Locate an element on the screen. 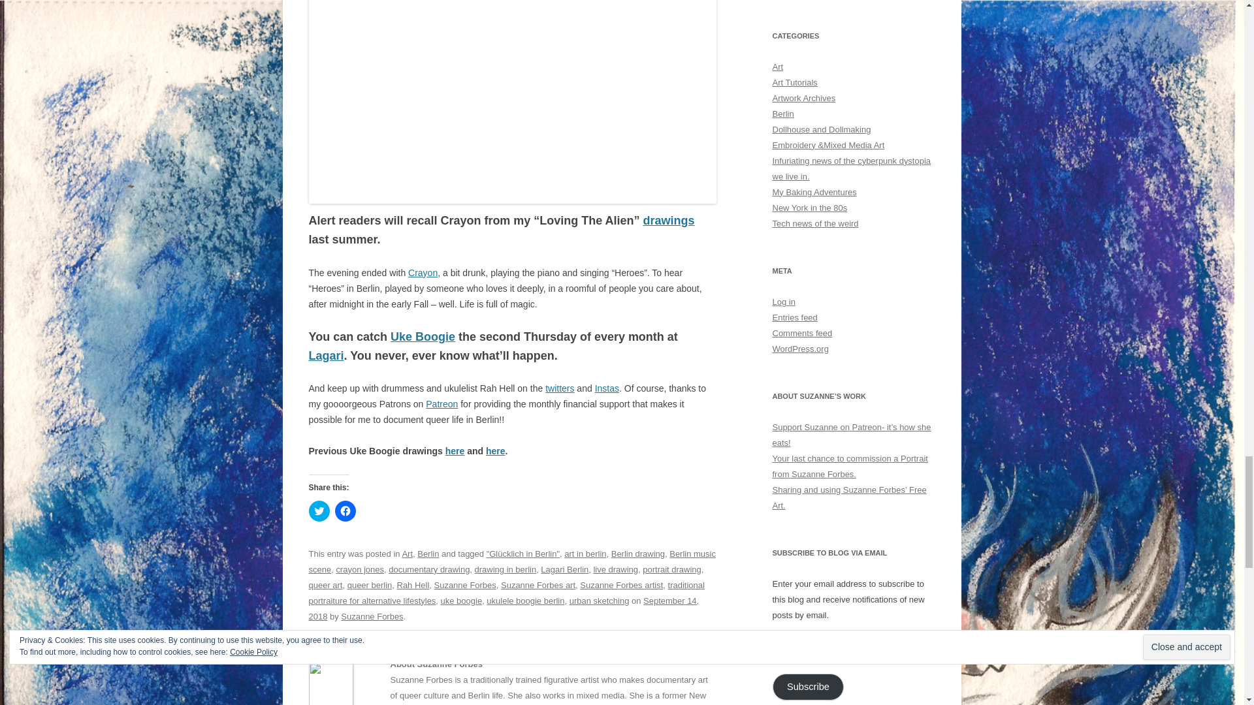 Image resolution: width=1254 pixels, height=705 pixels. portrait drawing is located at coordinates (671, 569).